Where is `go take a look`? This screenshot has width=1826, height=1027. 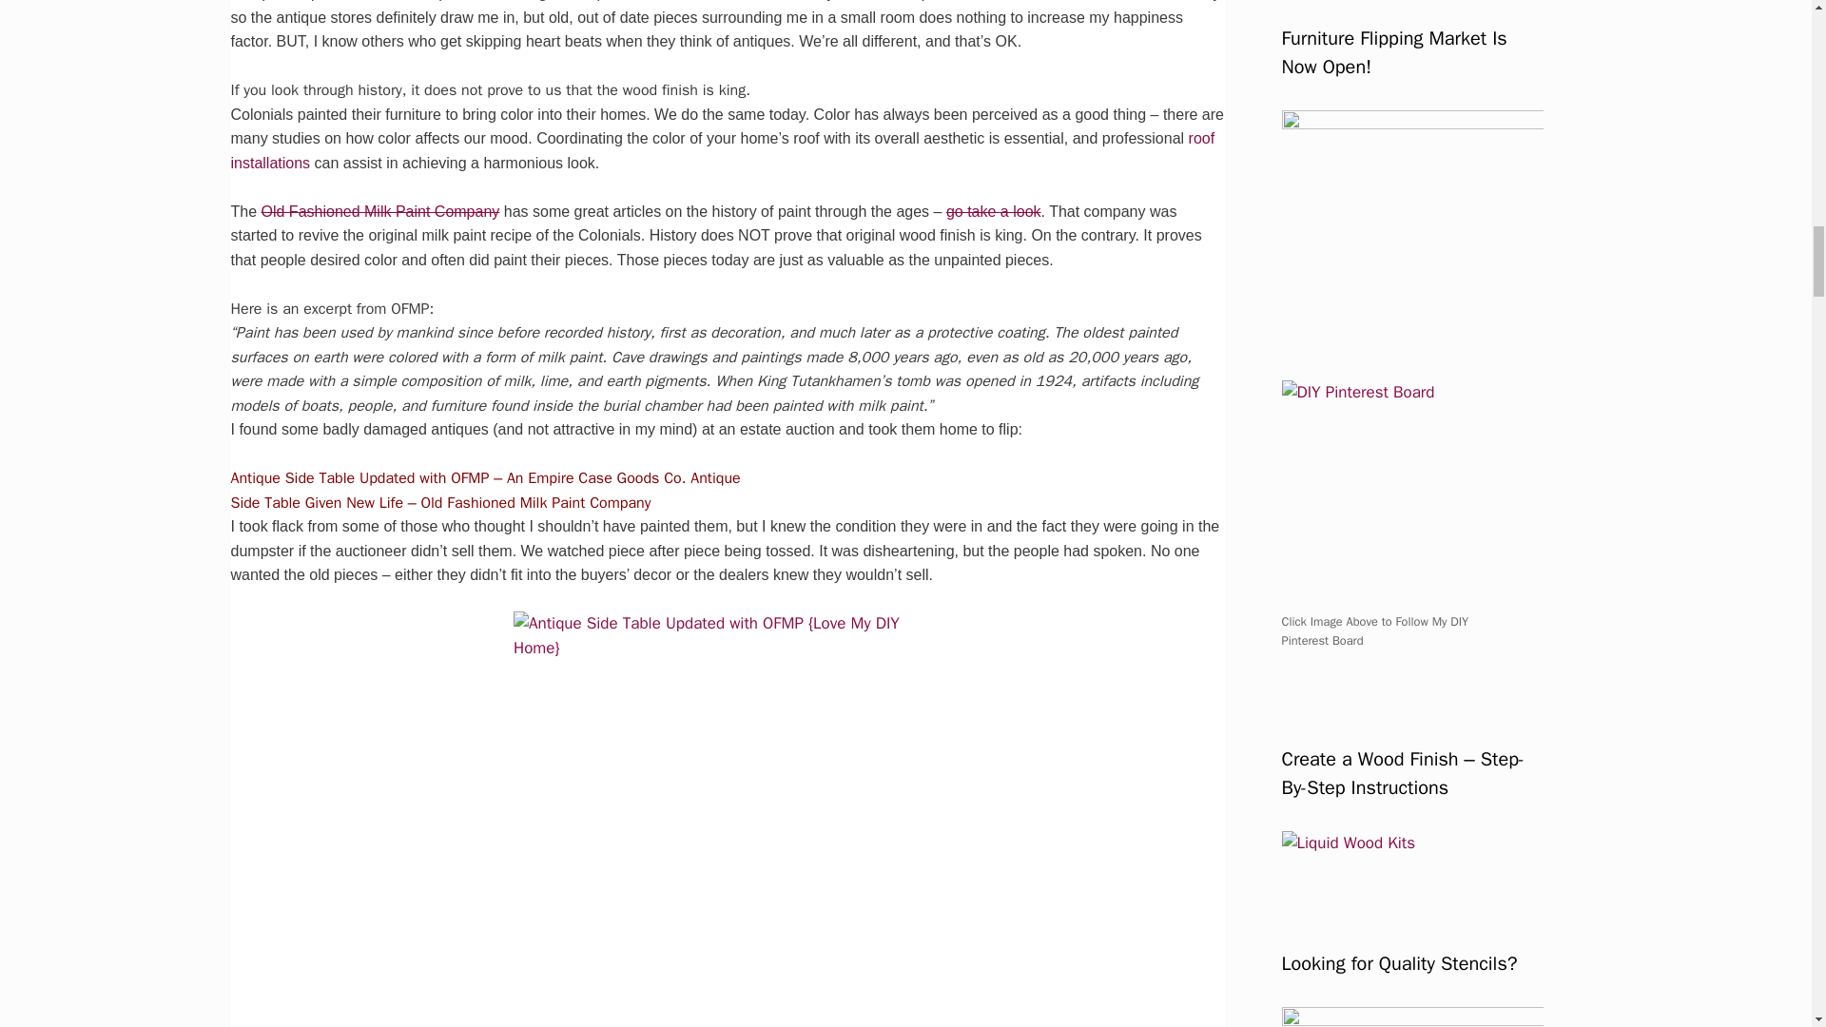
go take a look is located at coordinates (993, 211).